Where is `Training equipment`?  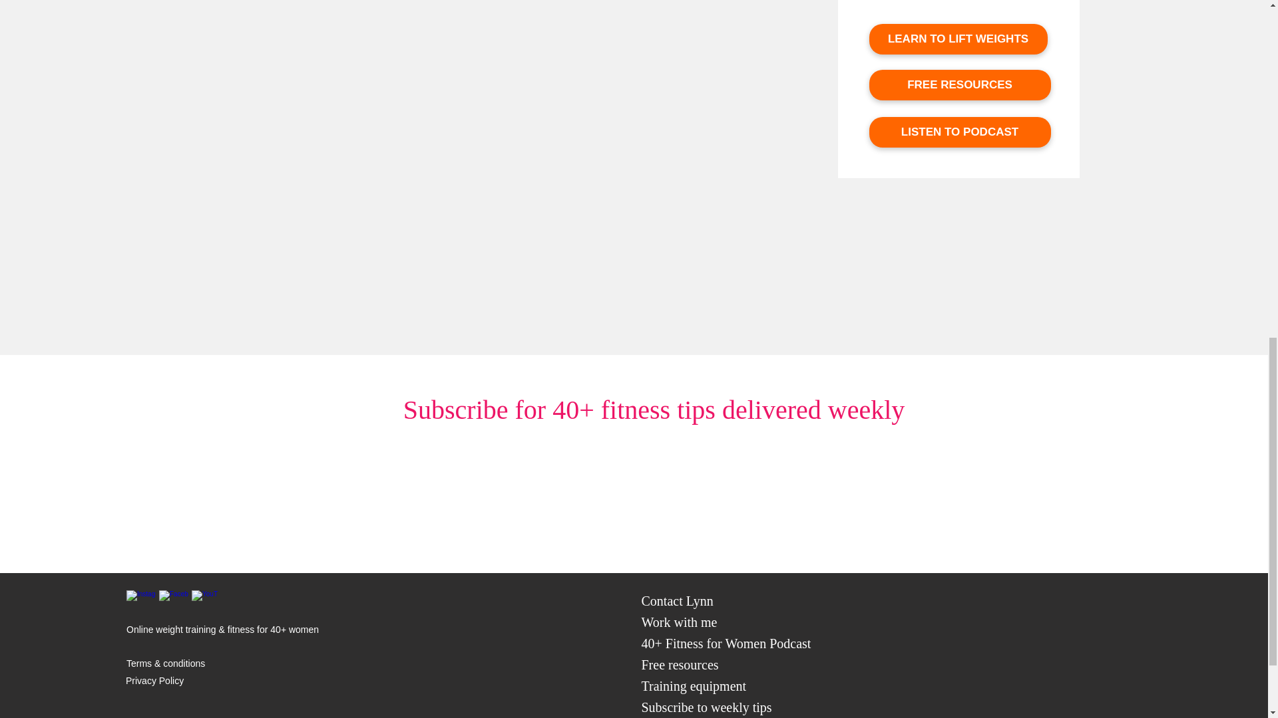
Training equipment is located at coordinates (694, 686).